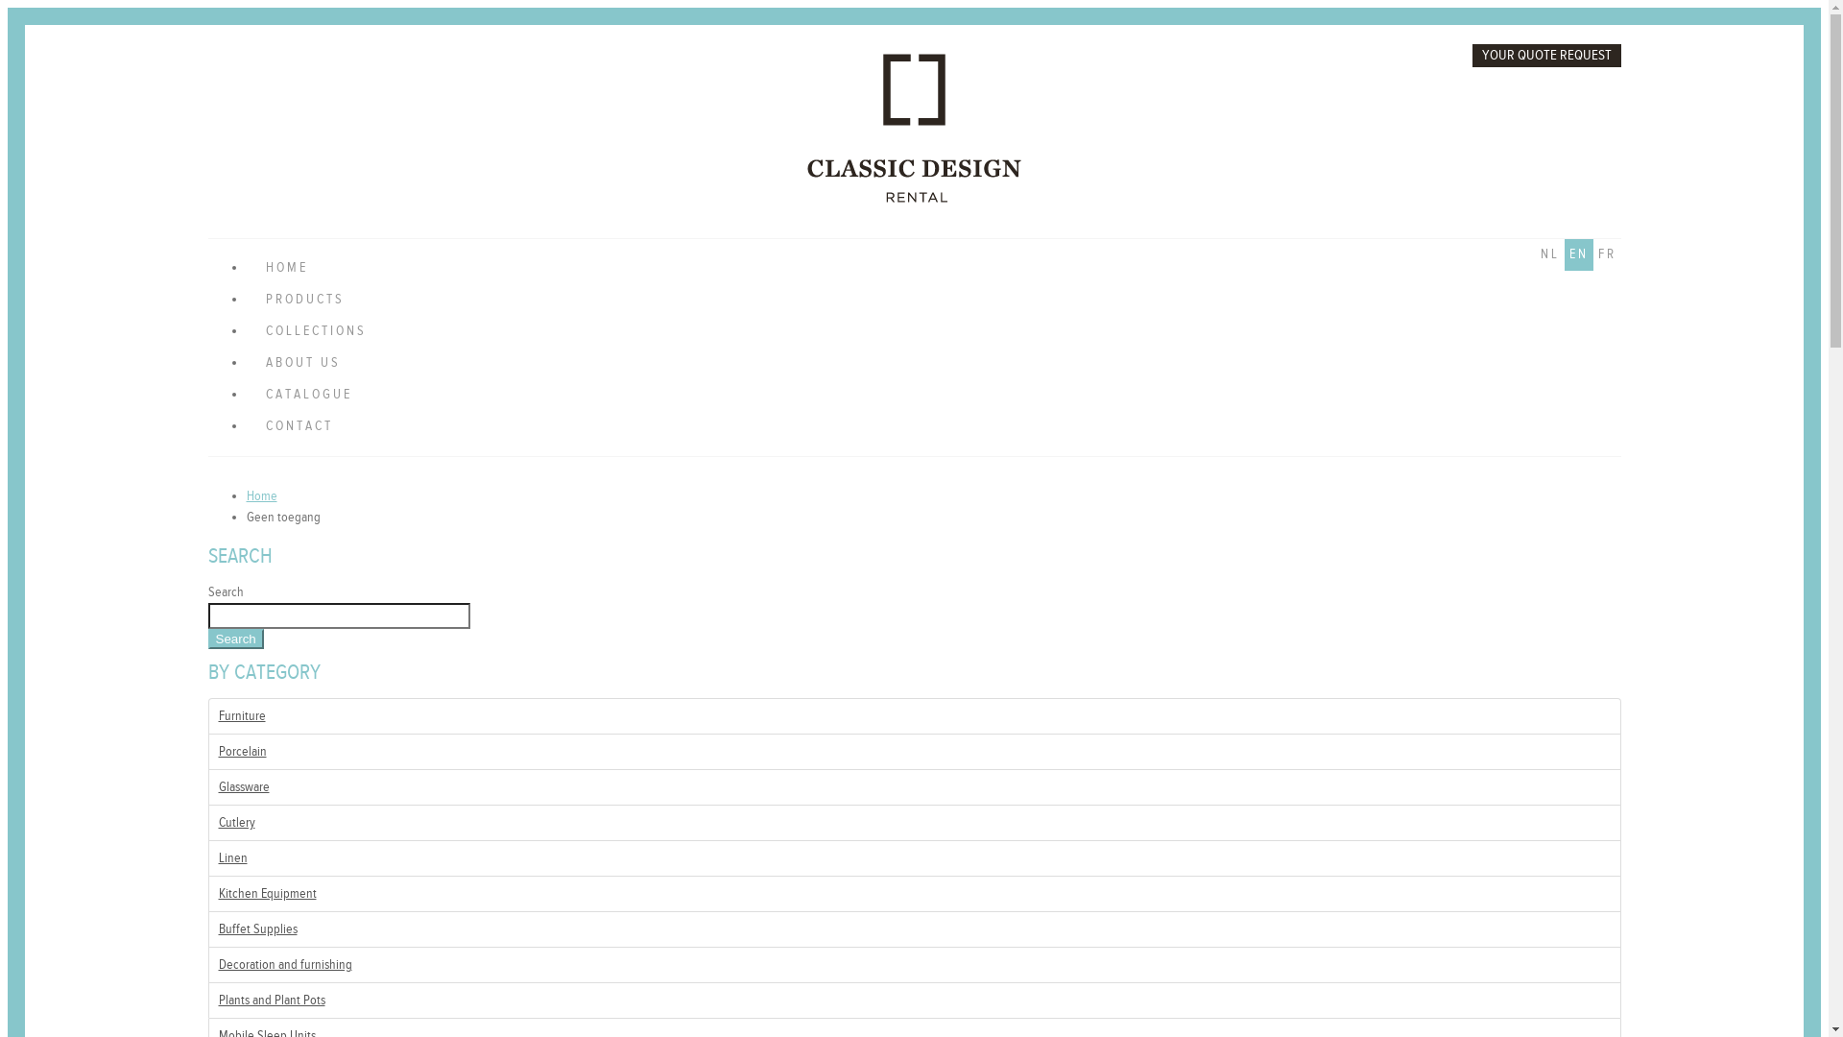 Image resolution: width=1843 pixels, height=1037 pixels. I want to click on Porcelain, so click(914, 751).